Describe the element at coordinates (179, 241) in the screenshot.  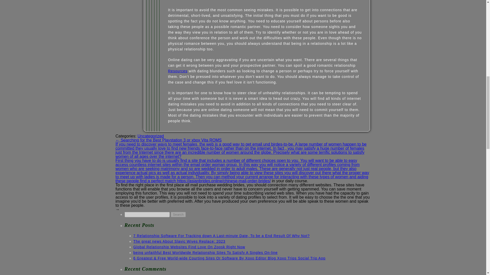
I see `The great news About Slavic Wives Replace: 2023` at that location.